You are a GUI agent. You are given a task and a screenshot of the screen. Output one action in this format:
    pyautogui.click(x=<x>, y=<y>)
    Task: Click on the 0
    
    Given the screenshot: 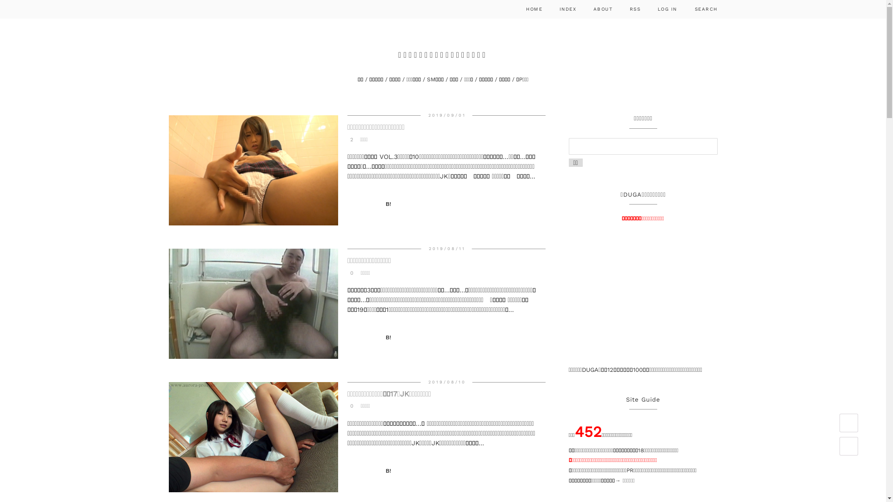 What is the action you would take?
    pyautogui.click(x=351, y=272)
    